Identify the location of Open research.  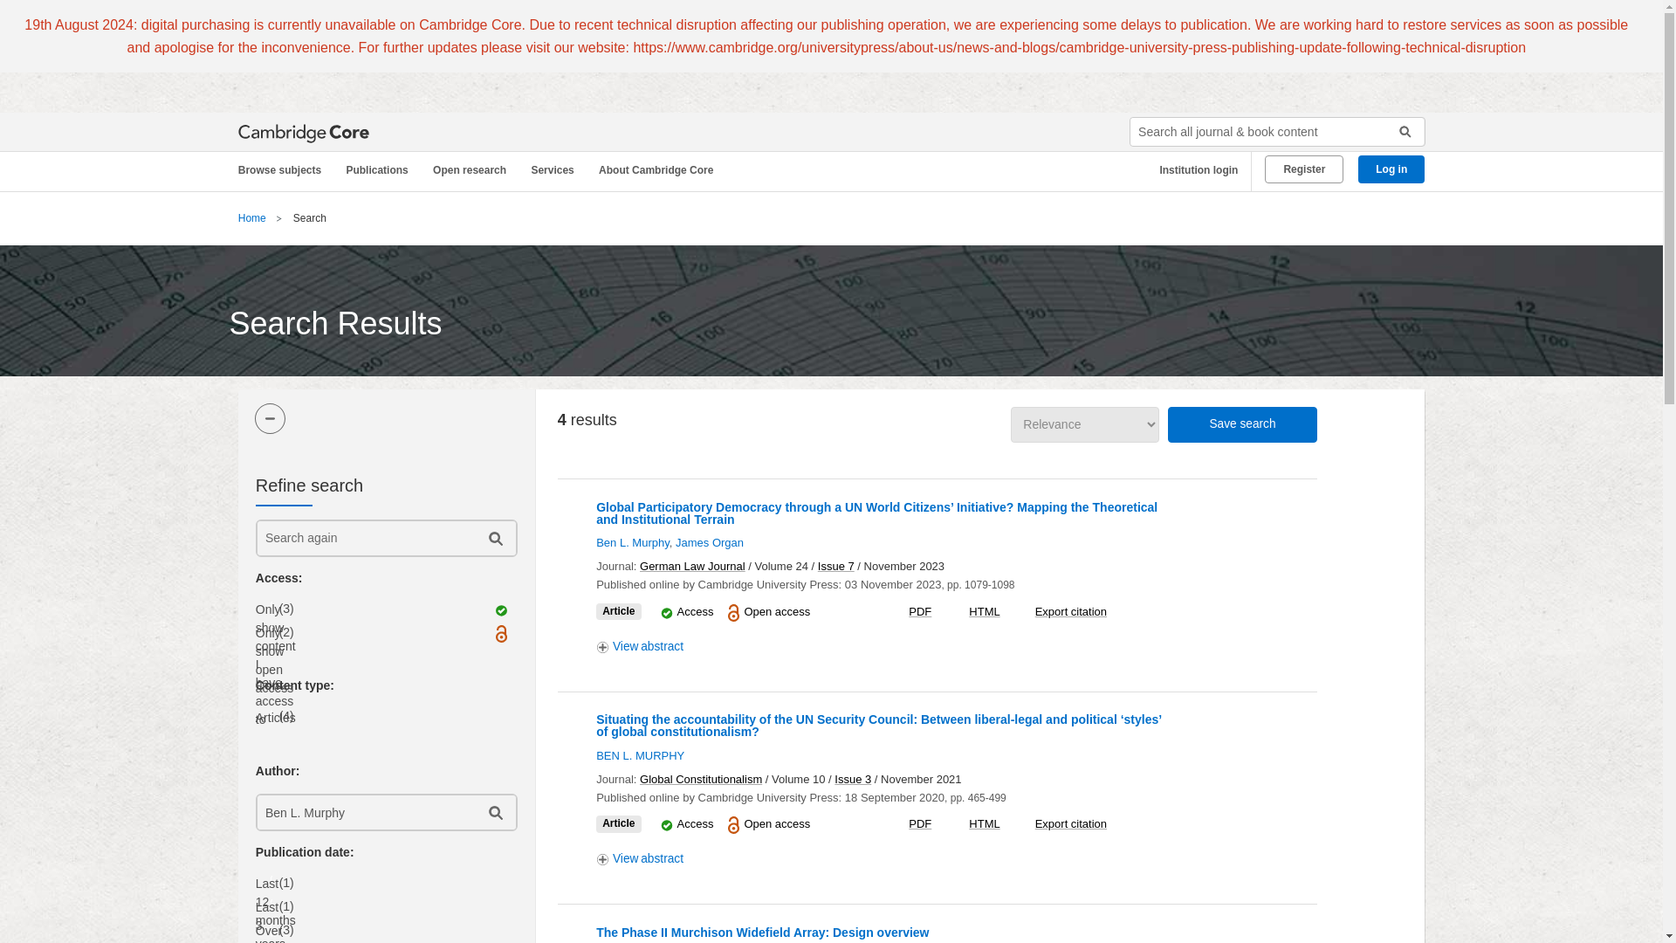
(472, 170).